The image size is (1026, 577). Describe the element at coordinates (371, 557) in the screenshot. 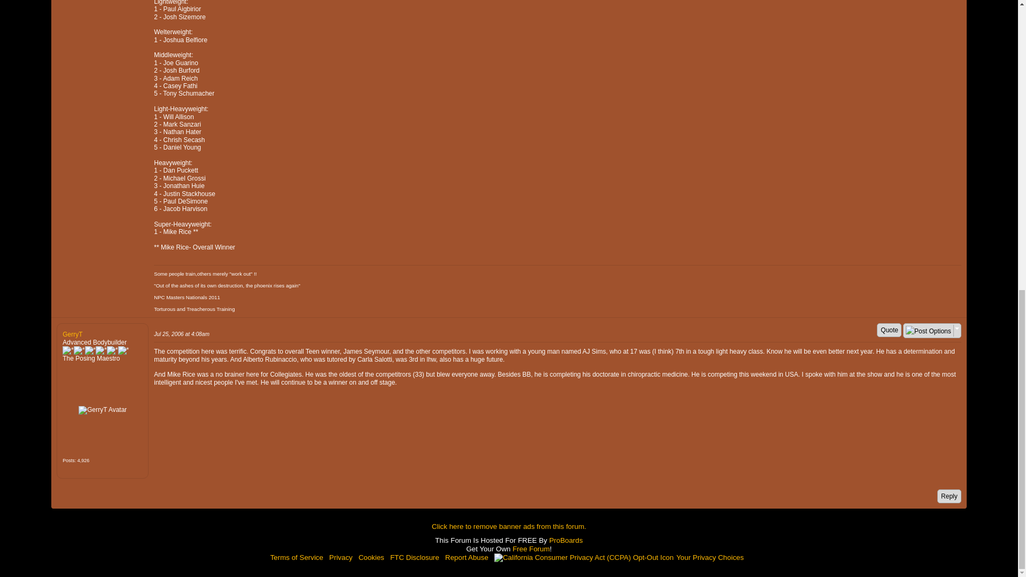

I see `Cookies` at that location.